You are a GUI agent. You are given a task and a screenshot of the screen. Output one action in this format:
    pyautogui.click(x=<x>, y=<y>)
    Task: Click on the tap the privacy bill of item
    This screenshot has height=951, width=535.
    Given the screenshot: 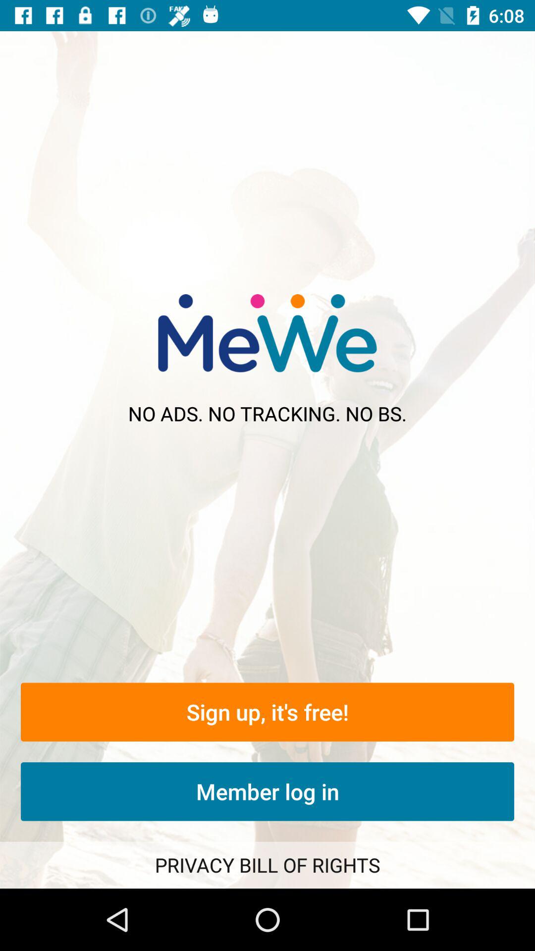 What is the action you would take?
    pyautogui.click(x=267, y=865)
    